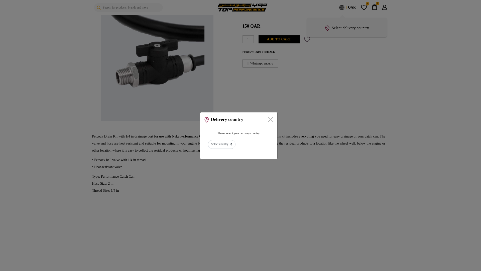 The image size is (481, 271). I want to click on NUKE PERFORMANCE, so click(268, 1).